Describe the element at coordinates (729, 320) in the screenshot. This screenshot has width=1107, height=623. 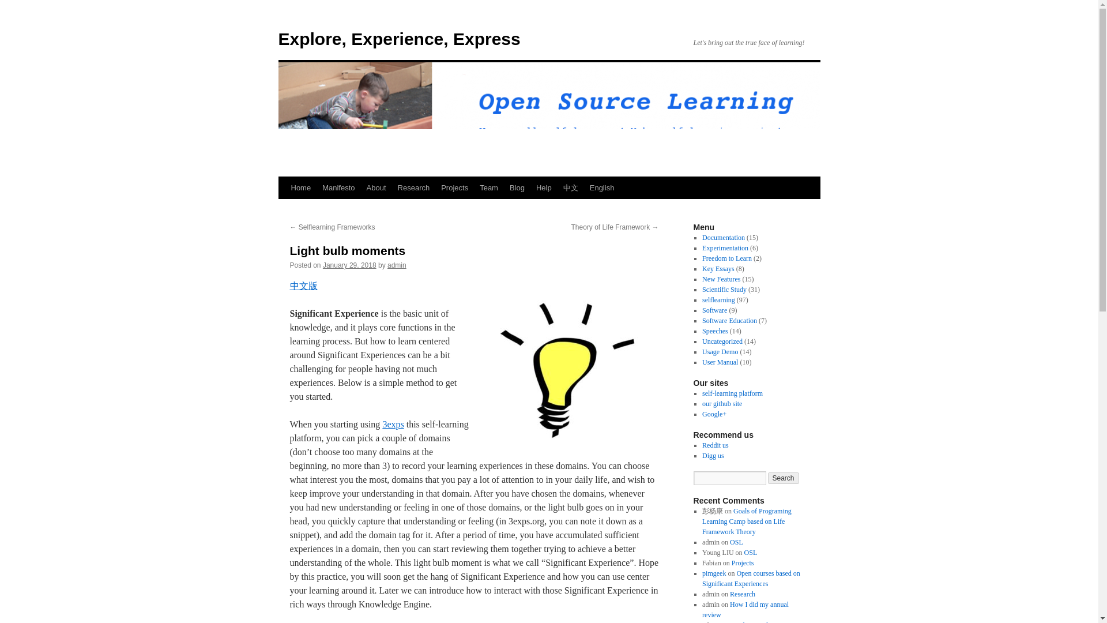
I see `Software Education` at that location.